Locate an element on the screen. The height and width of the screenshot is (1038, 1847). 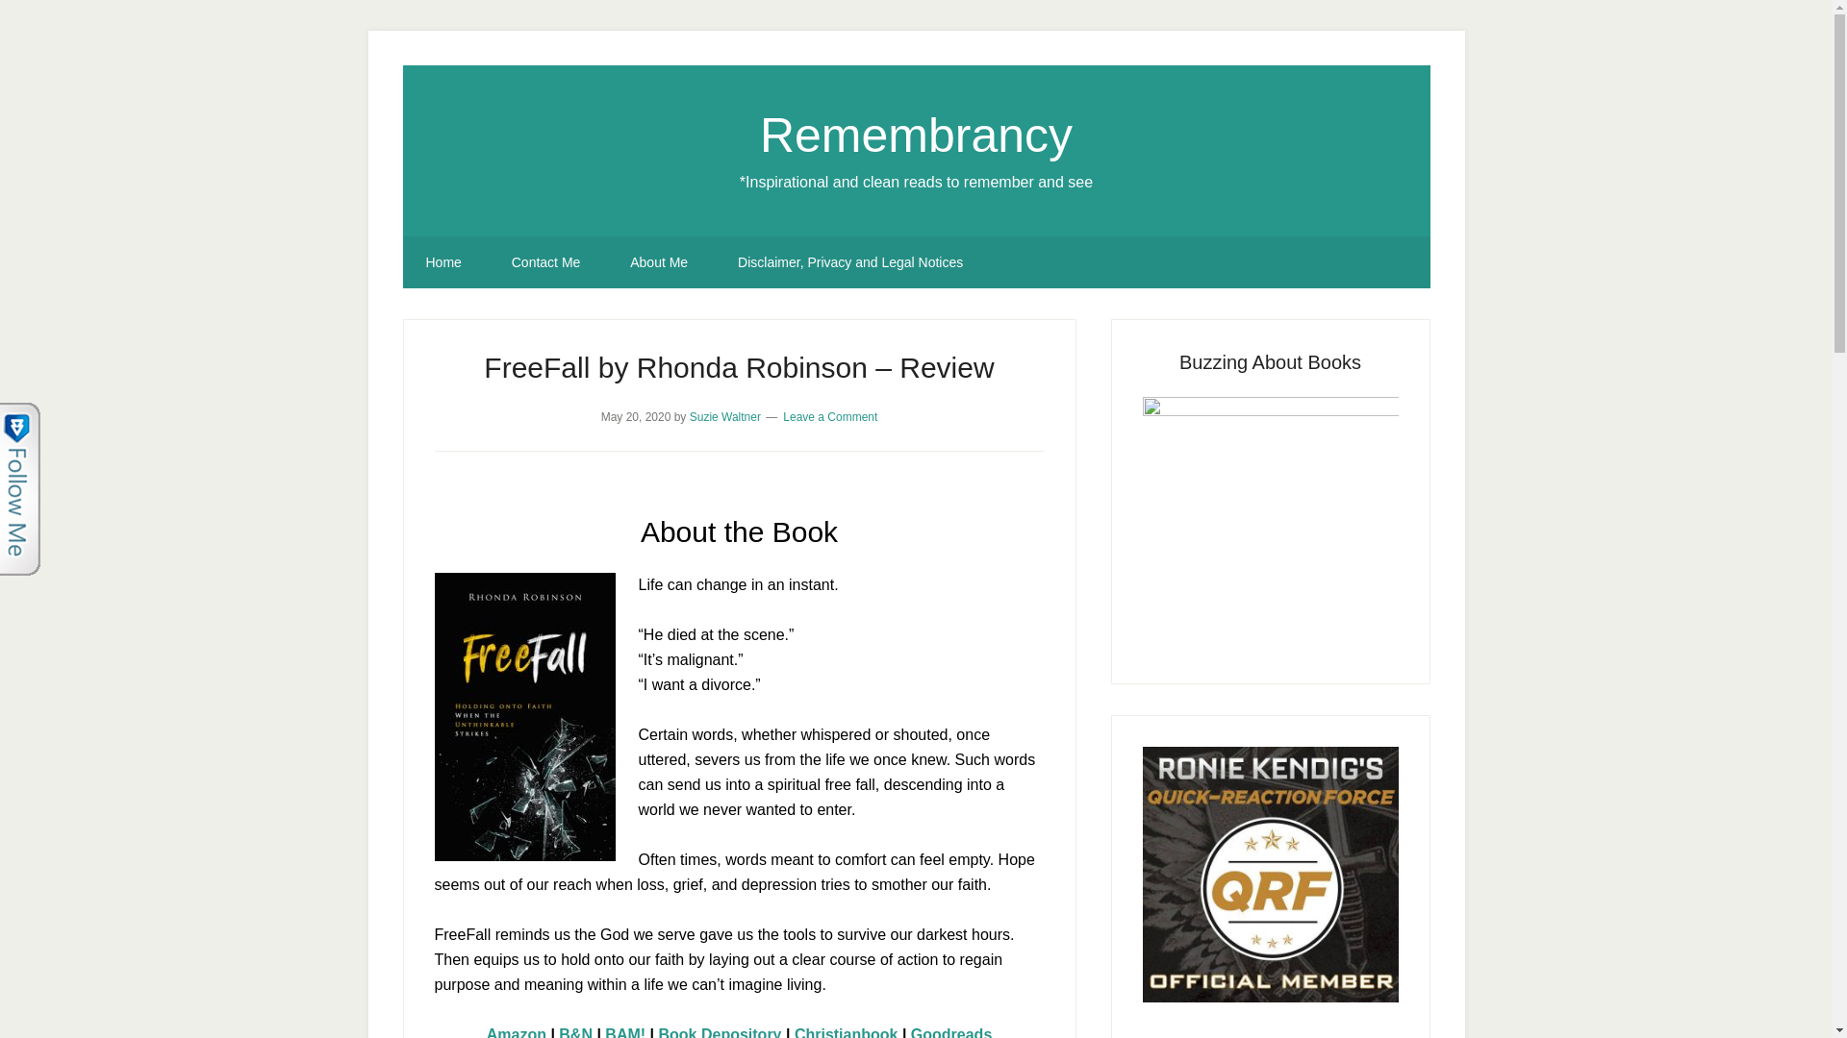
Christianbook is located at coordinates (846, 1032).